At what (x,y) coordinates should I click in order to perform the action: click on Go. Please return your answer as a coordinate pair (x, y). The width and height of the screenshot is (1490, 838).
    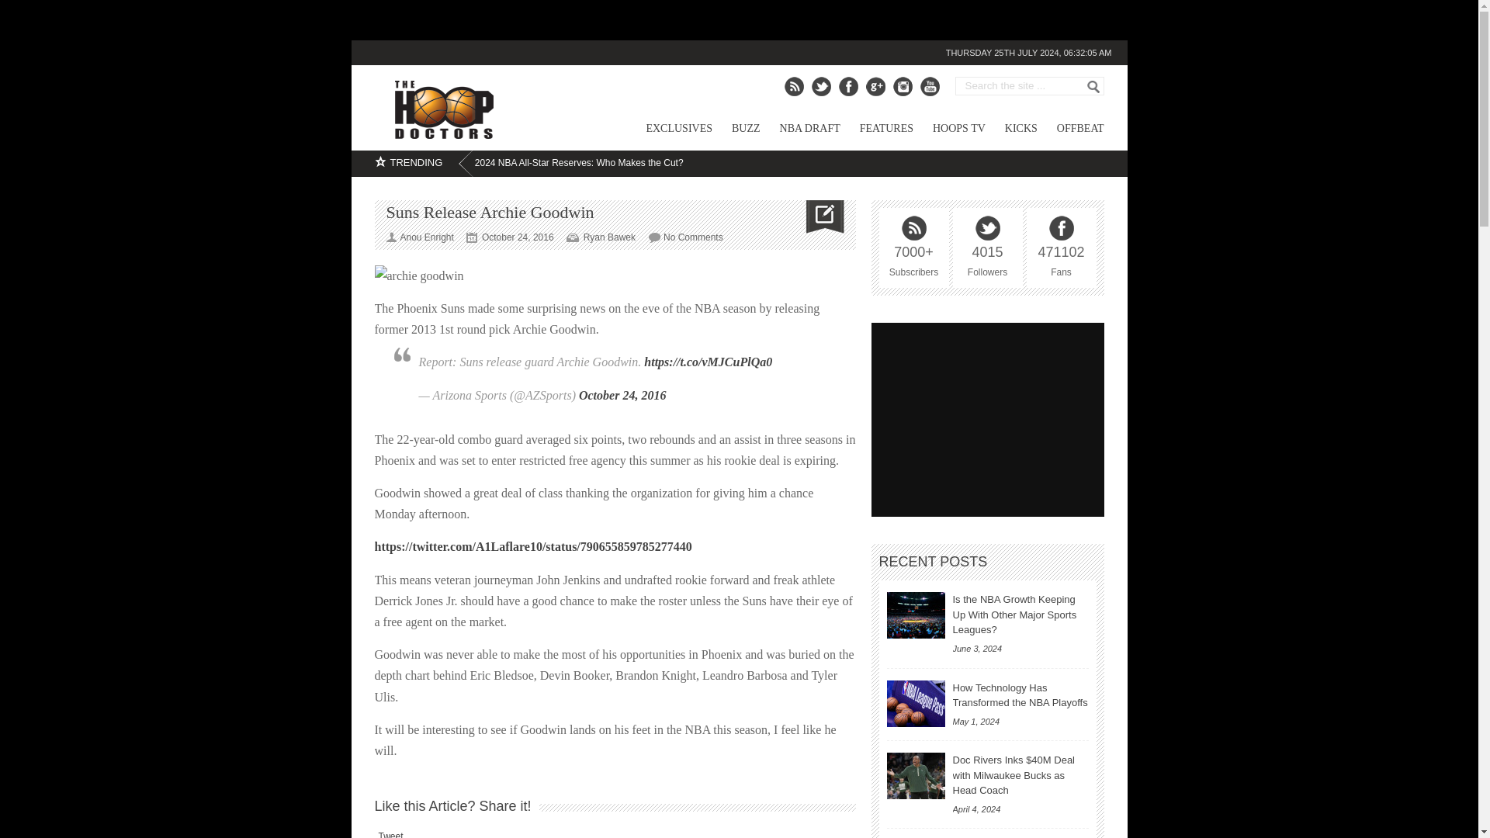
    Looking at the image, I should click on (1093, 86).